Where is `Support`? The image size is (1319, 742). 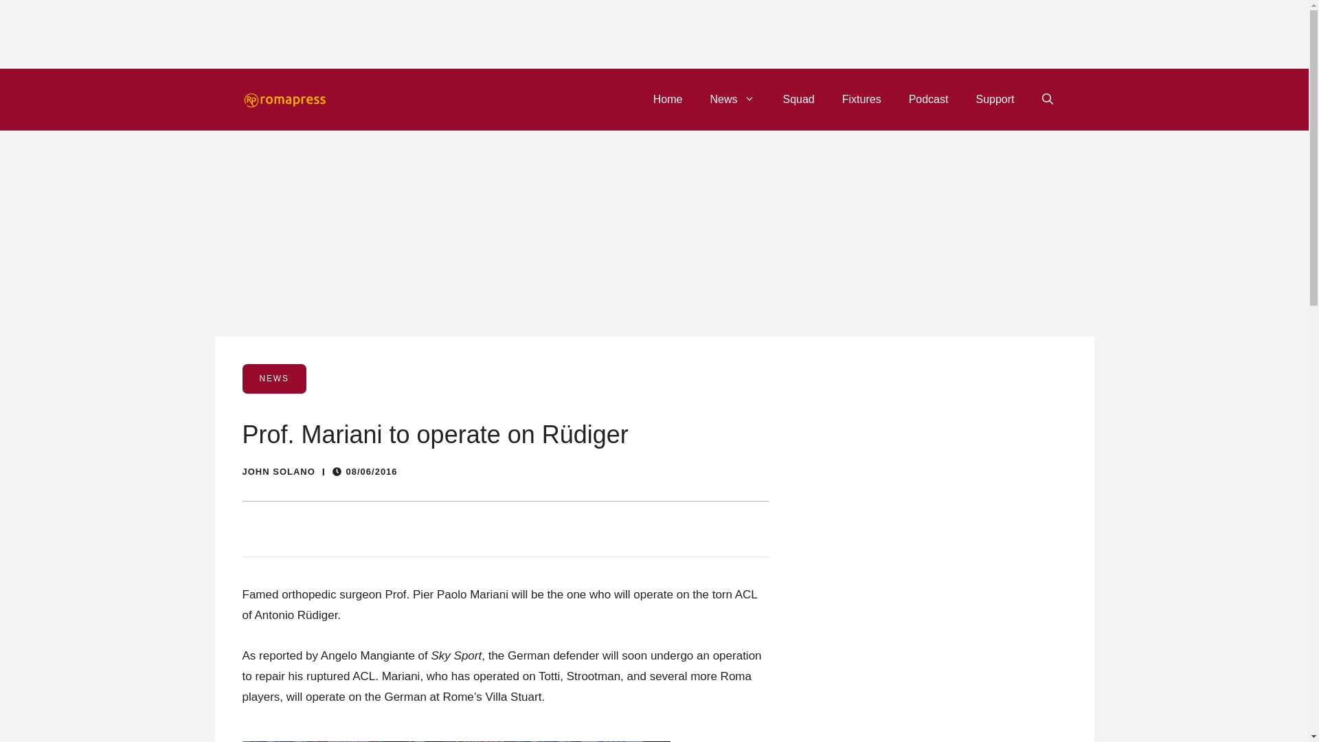
Support is located at coordinates (994, 99).